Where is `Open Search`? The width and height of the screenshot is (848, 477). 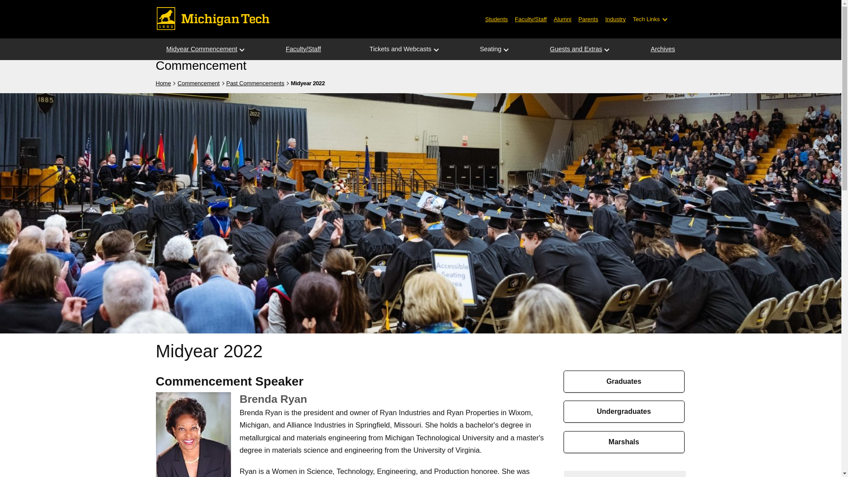
Open Search is located at coordinates (679, 19).